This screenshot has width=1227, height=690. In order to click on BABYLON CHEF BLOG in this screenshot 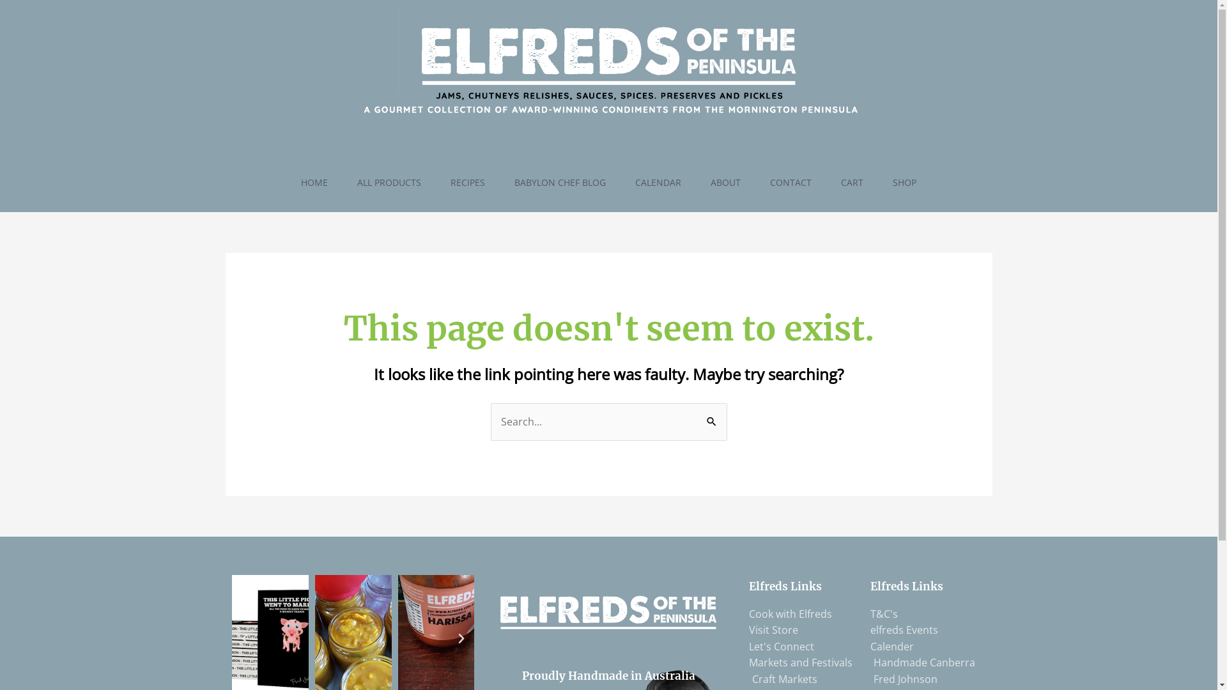, I will do `click(560, 183)`.